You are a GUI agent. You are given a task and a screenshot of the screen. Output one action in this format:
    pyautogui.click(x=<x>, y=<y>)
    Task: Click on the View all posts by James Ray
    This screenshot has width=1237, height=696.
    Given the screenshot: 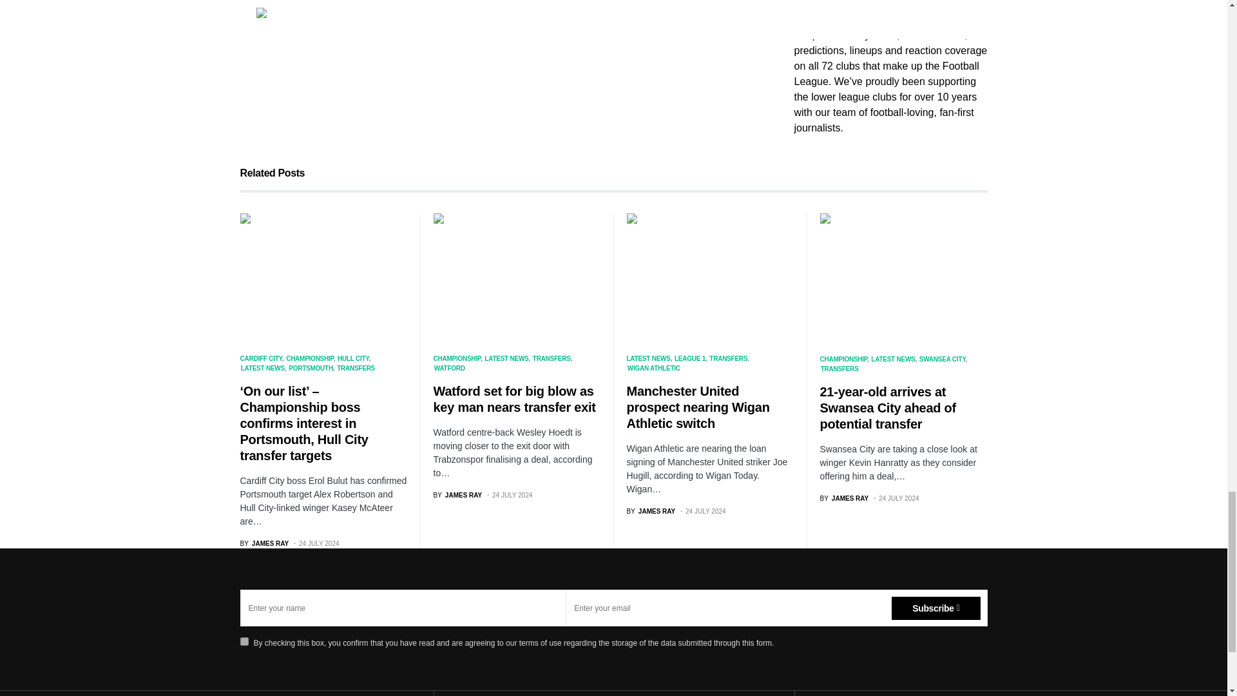 What is the action you would take?
    pyautogui.click(x=264, y=543)
    